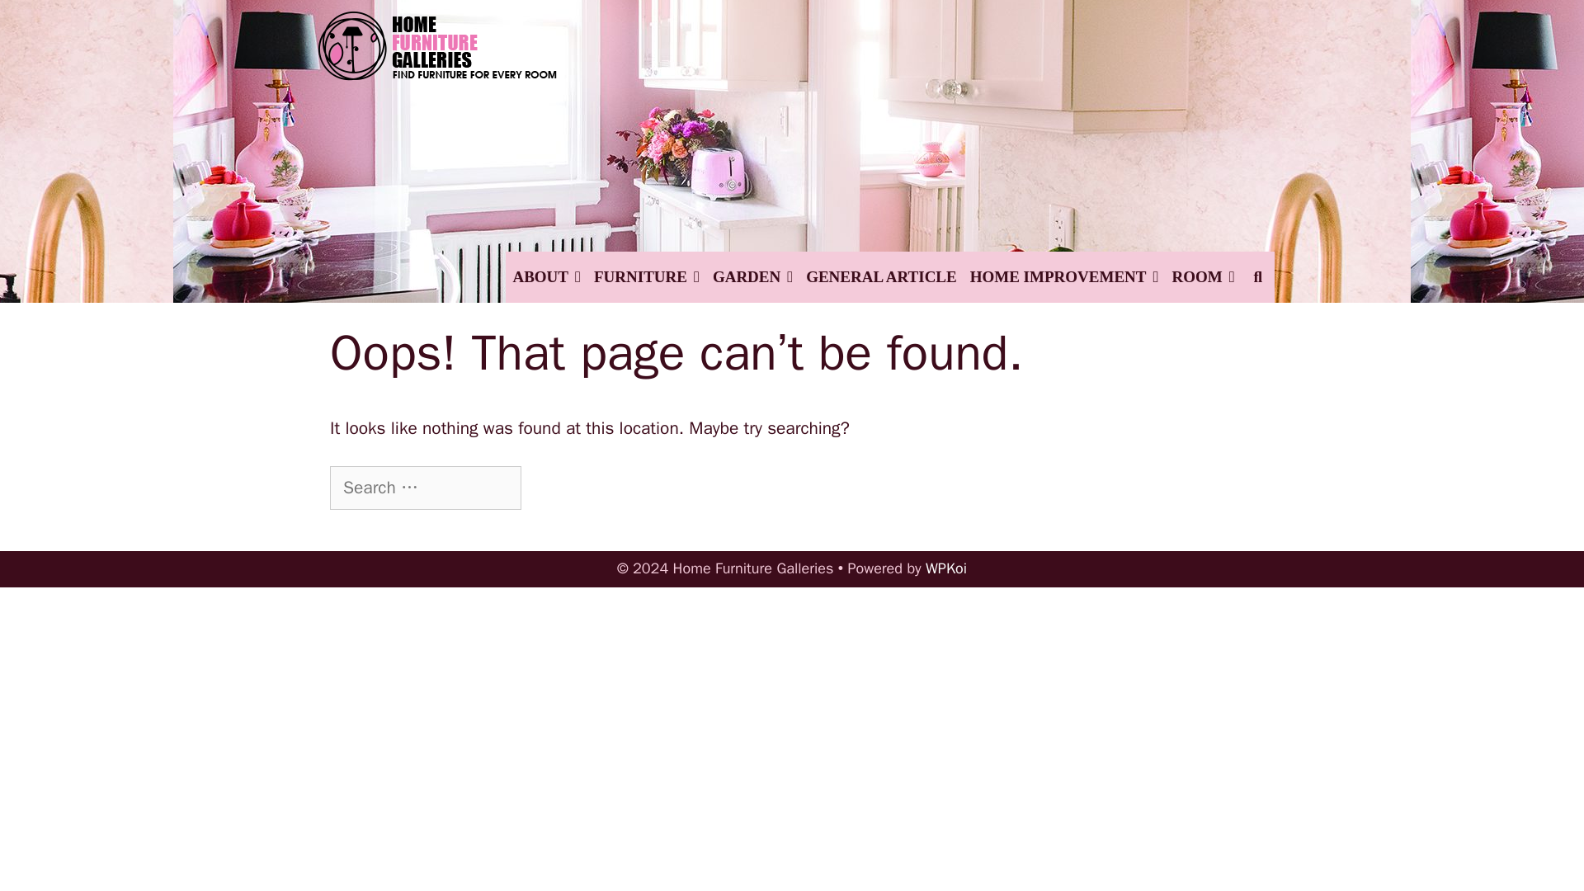 Image resolution: width=1584 pixels, height=891 pixels. I want to click on Home Furniture Galleries, so click(437, 126).